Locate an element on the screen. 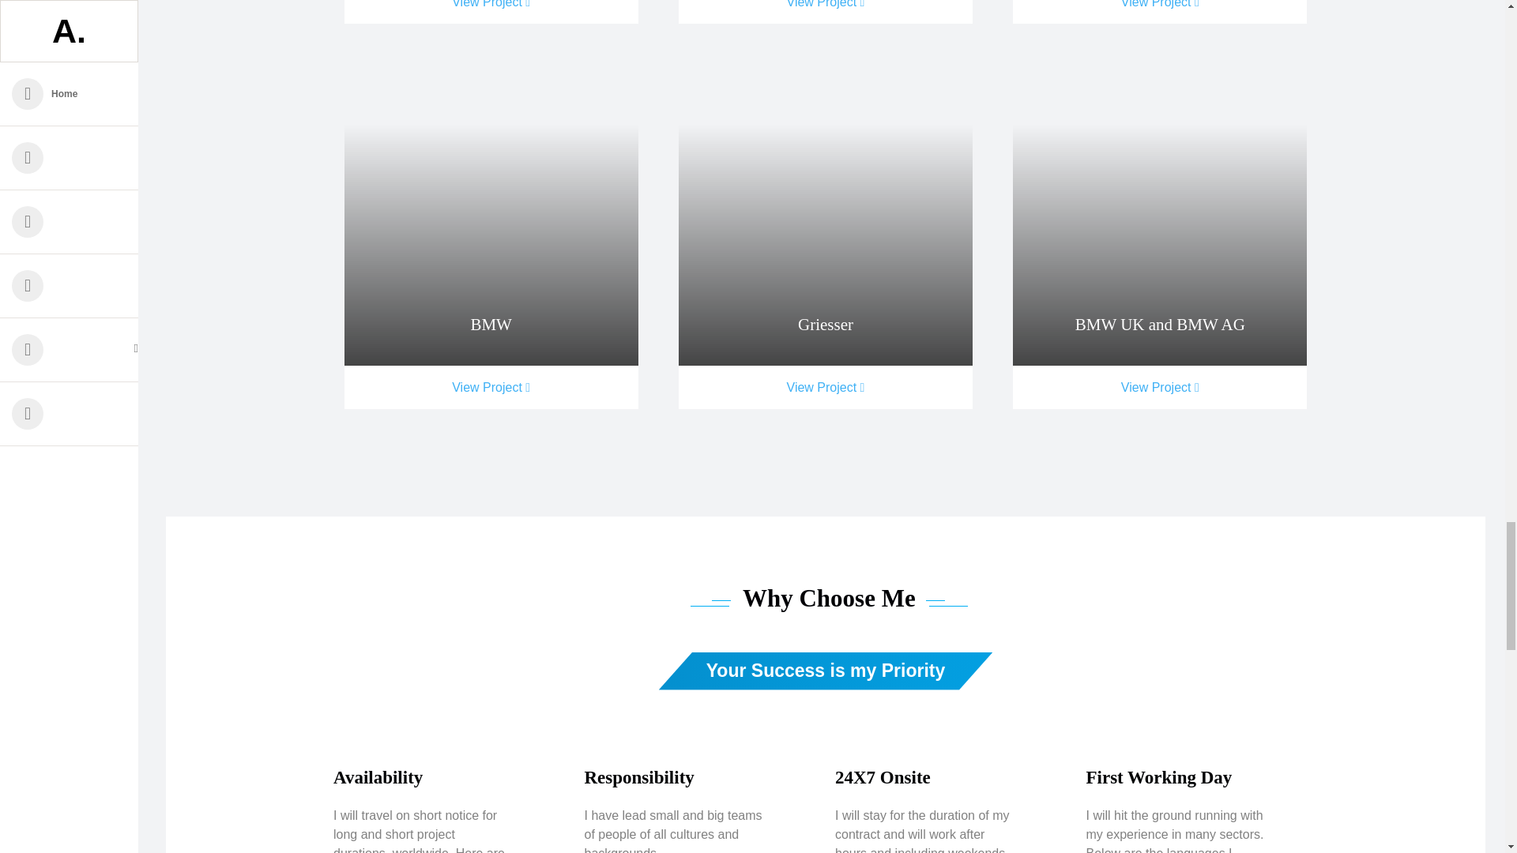  View Project is located at coordinates (825, 12).